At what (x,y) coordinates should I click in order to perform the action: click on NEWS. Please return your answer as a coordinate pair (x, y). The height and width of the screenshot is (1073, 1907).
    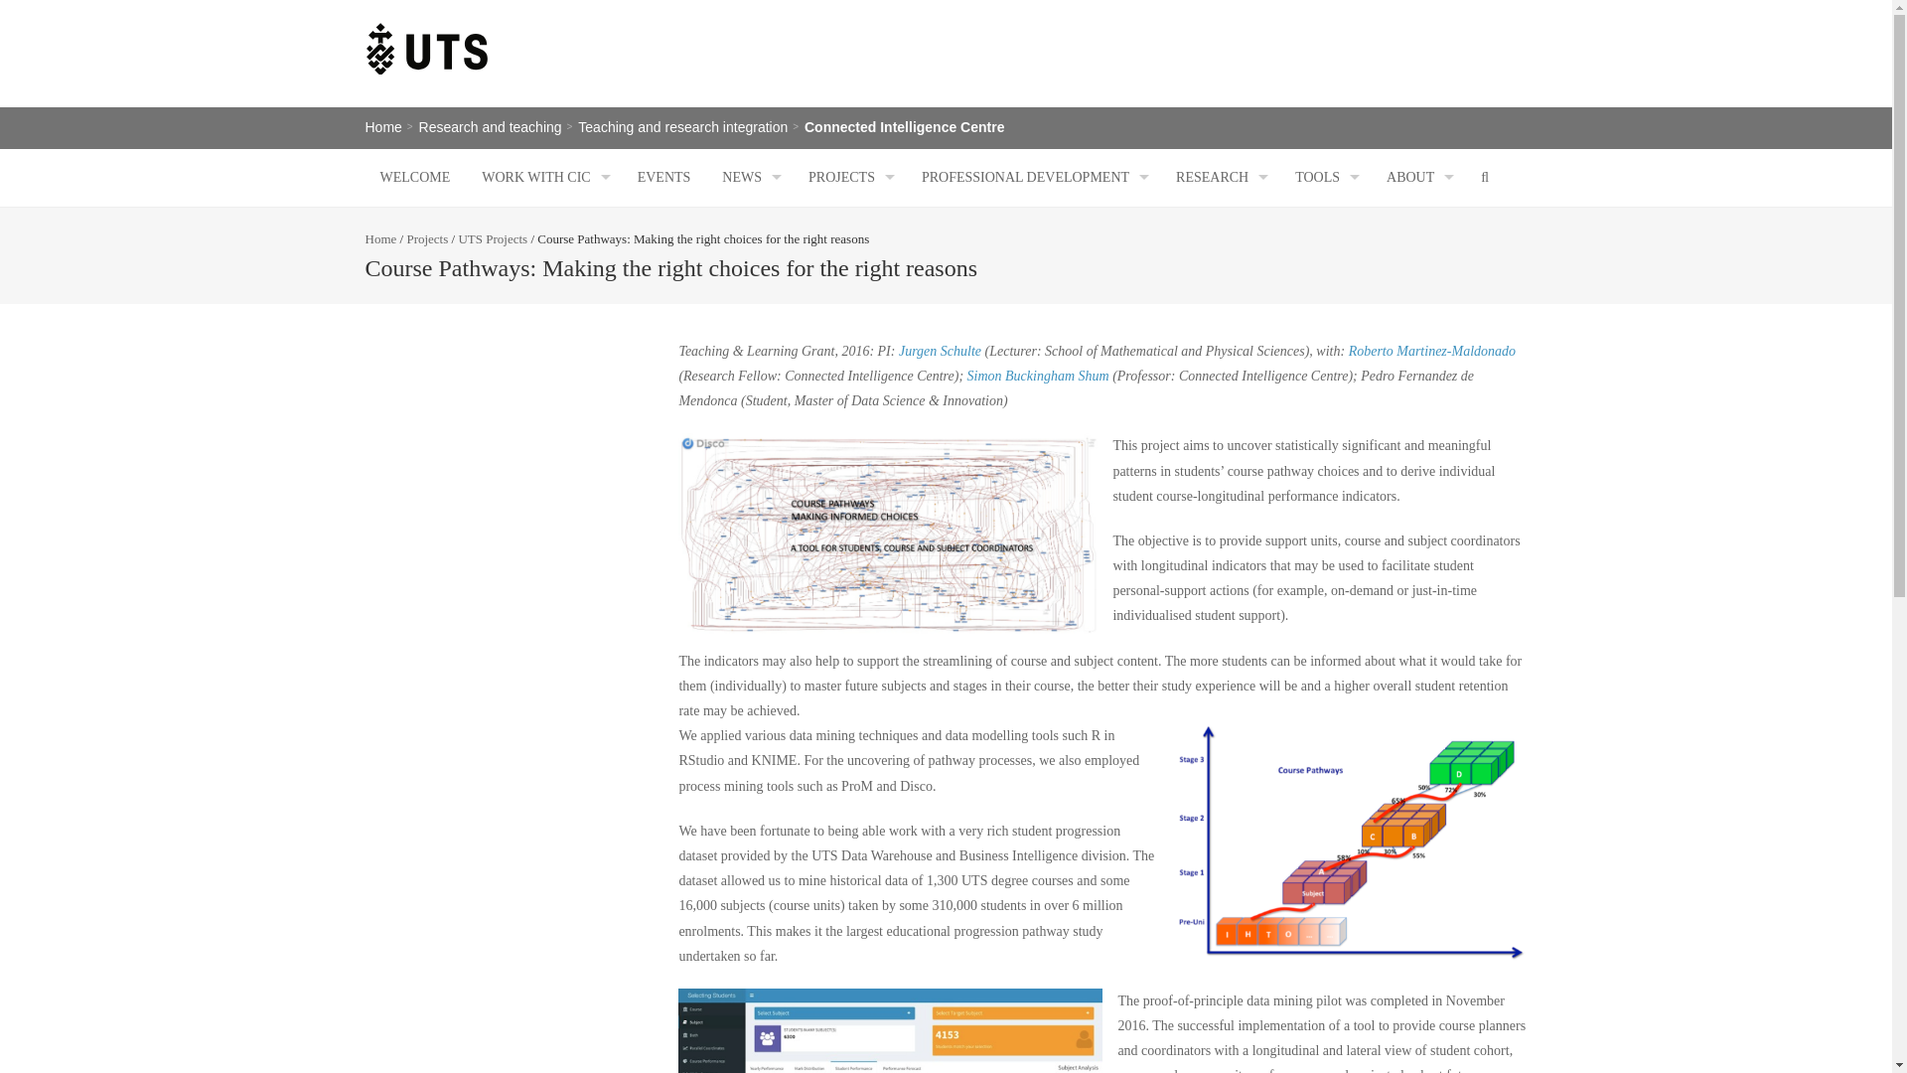
    Looking at the image, I should click on (749, 177).